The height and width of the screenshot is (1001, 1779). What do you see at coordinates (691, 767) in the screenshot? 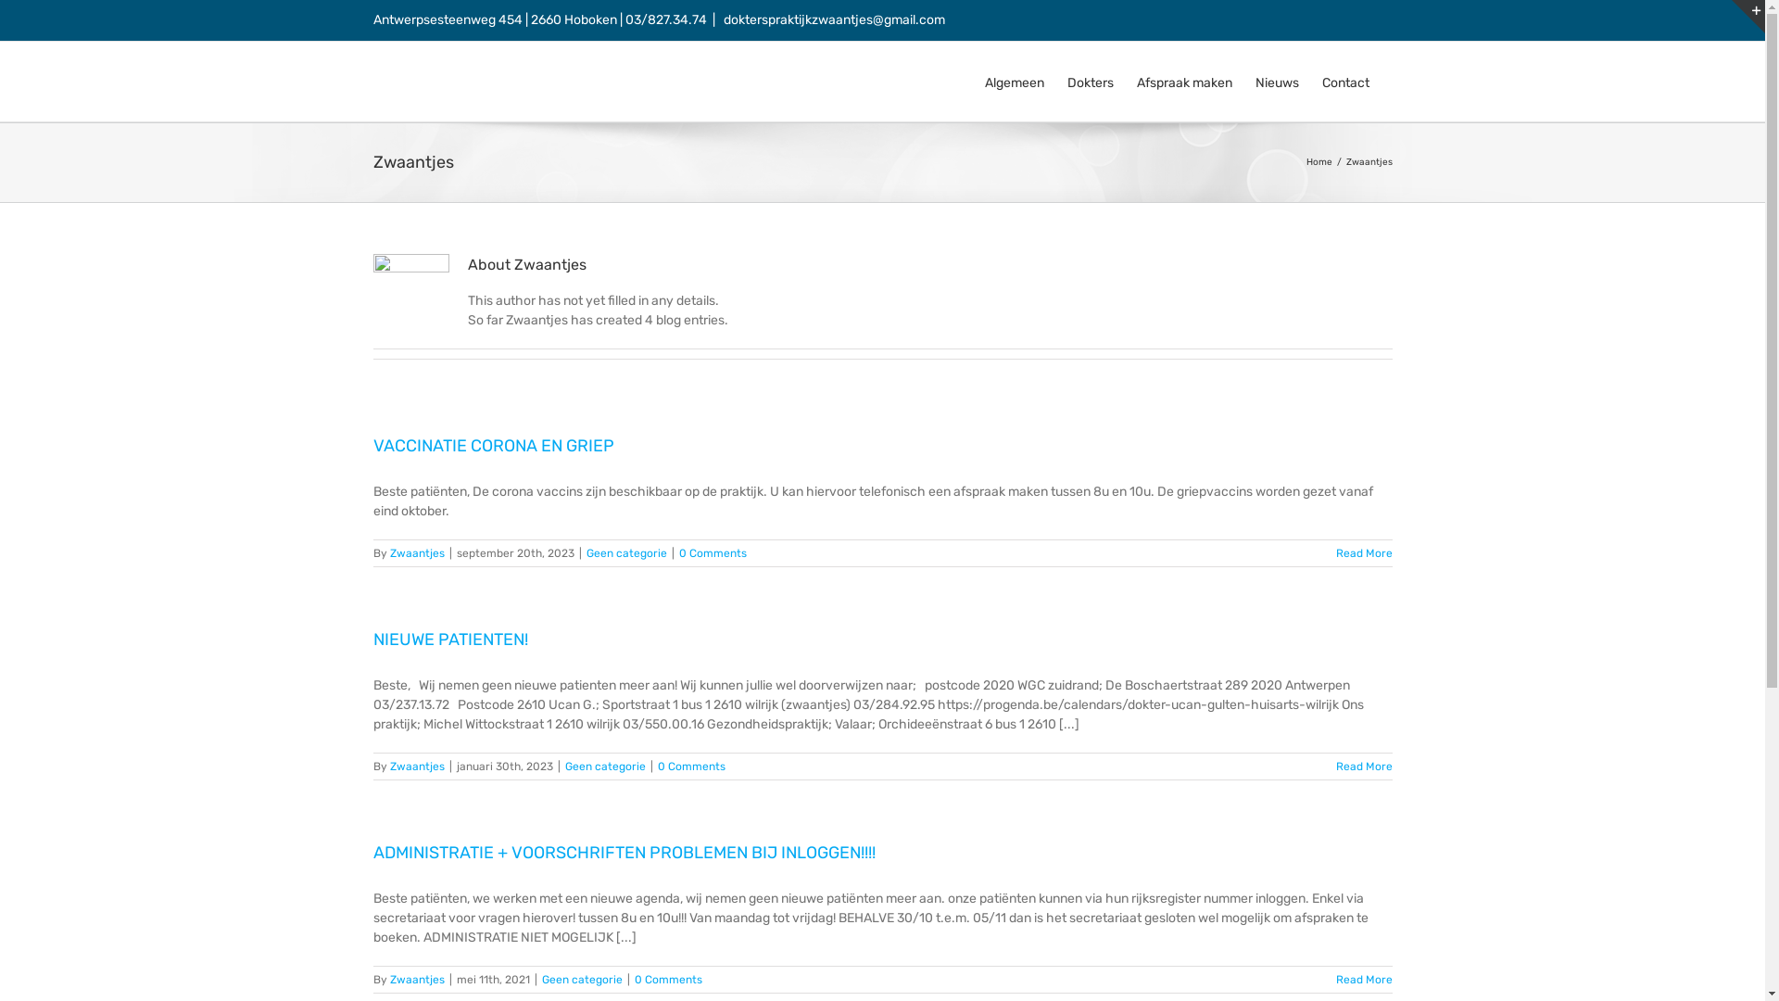
I see `0 Comments` at bounding box center [691, 767].